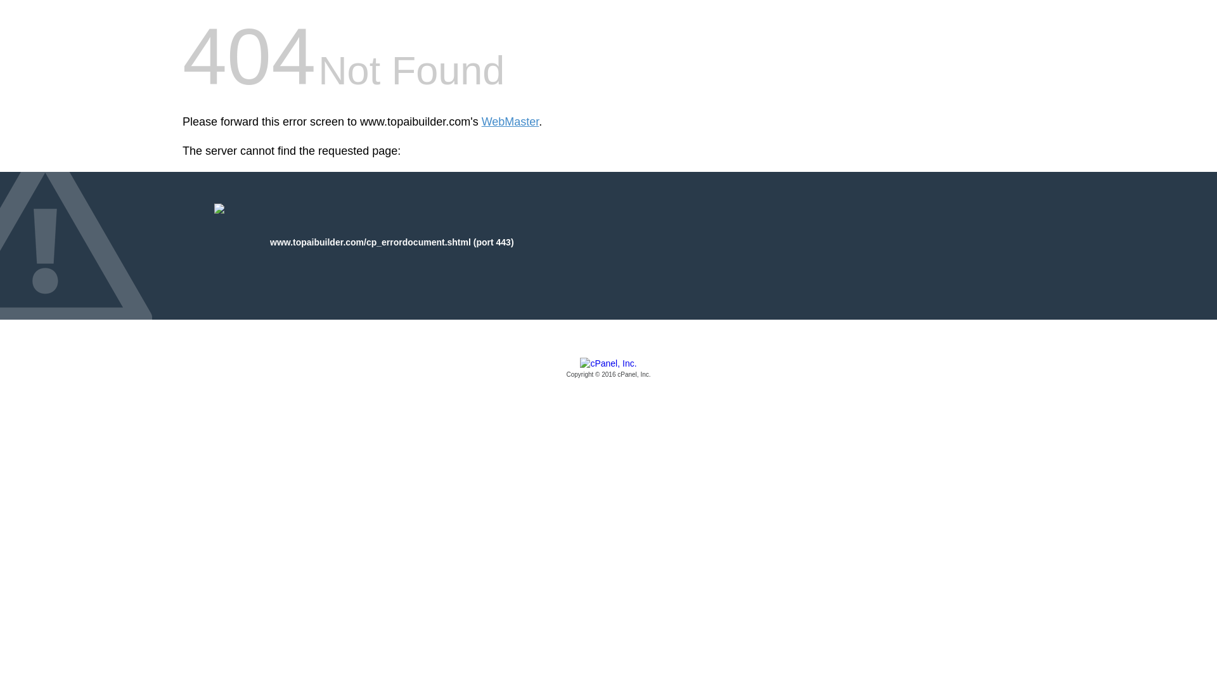 This screenshot has width=1217, height=685. Describe the element at coordinates (608, 369) in the screenshot. I see `cPanel, Inc.` at that location.